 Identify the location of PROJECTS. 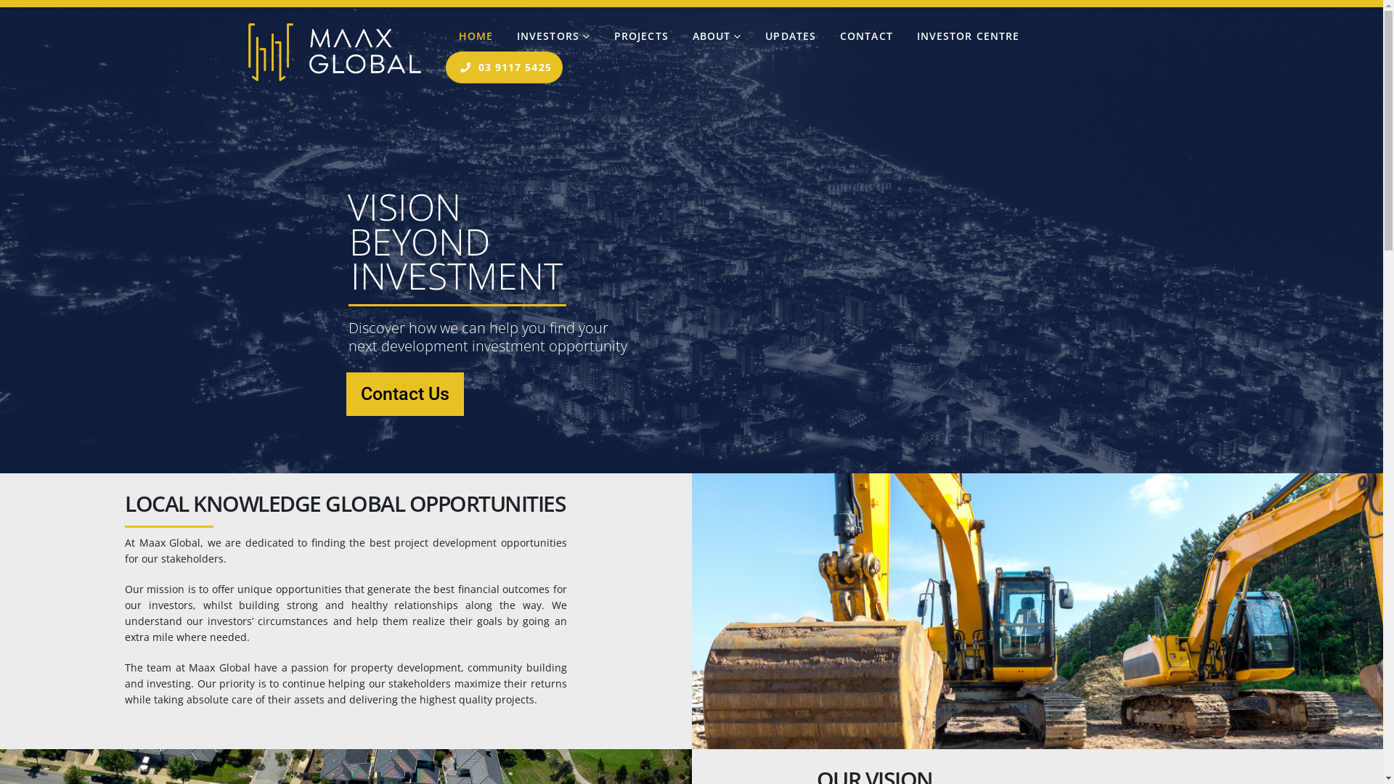
(640, 36).